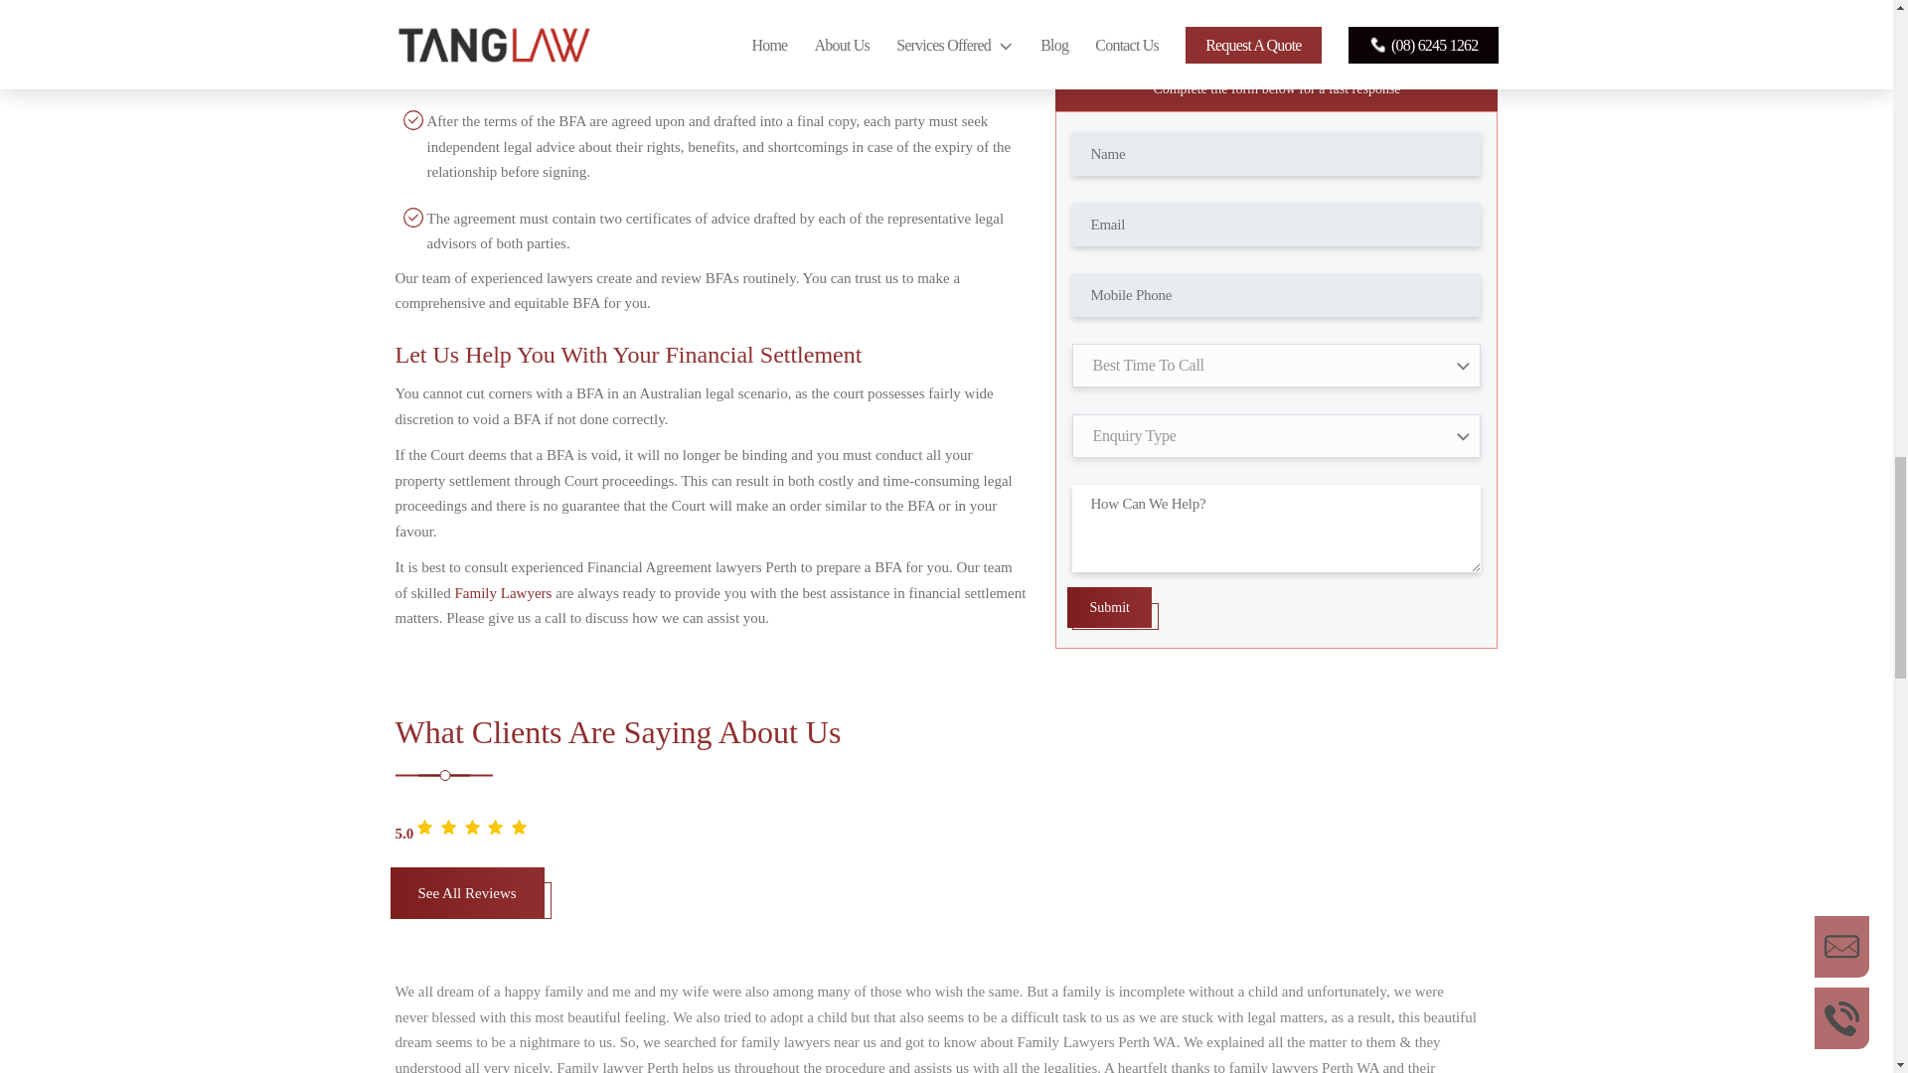 The image size is (1908, 1073). Describe the element at coordinates (466, 892) in the screenshot. I see `See All Reviews` at that location.